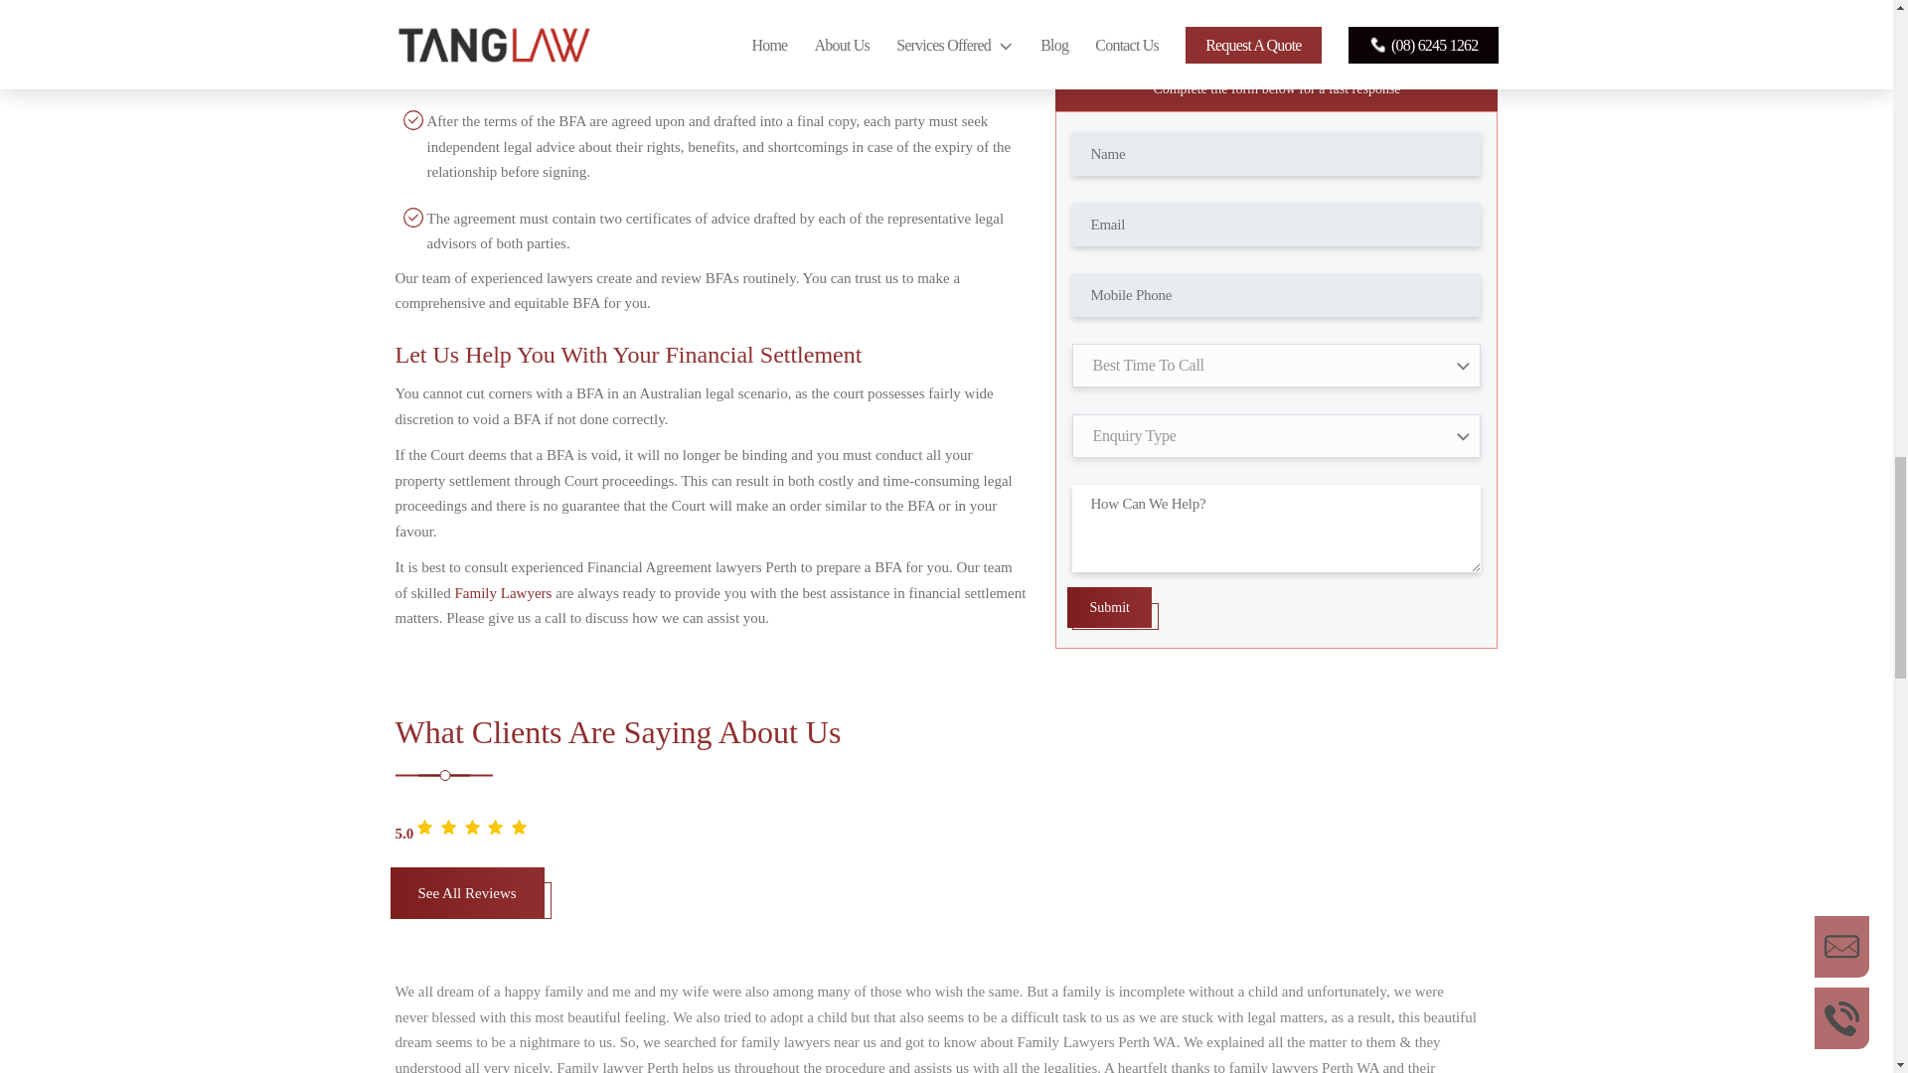 The image size is (1908, 1073). Describe the element at coordinates (466, 892) in the screenshot. I see `See All Reviews` at that location.